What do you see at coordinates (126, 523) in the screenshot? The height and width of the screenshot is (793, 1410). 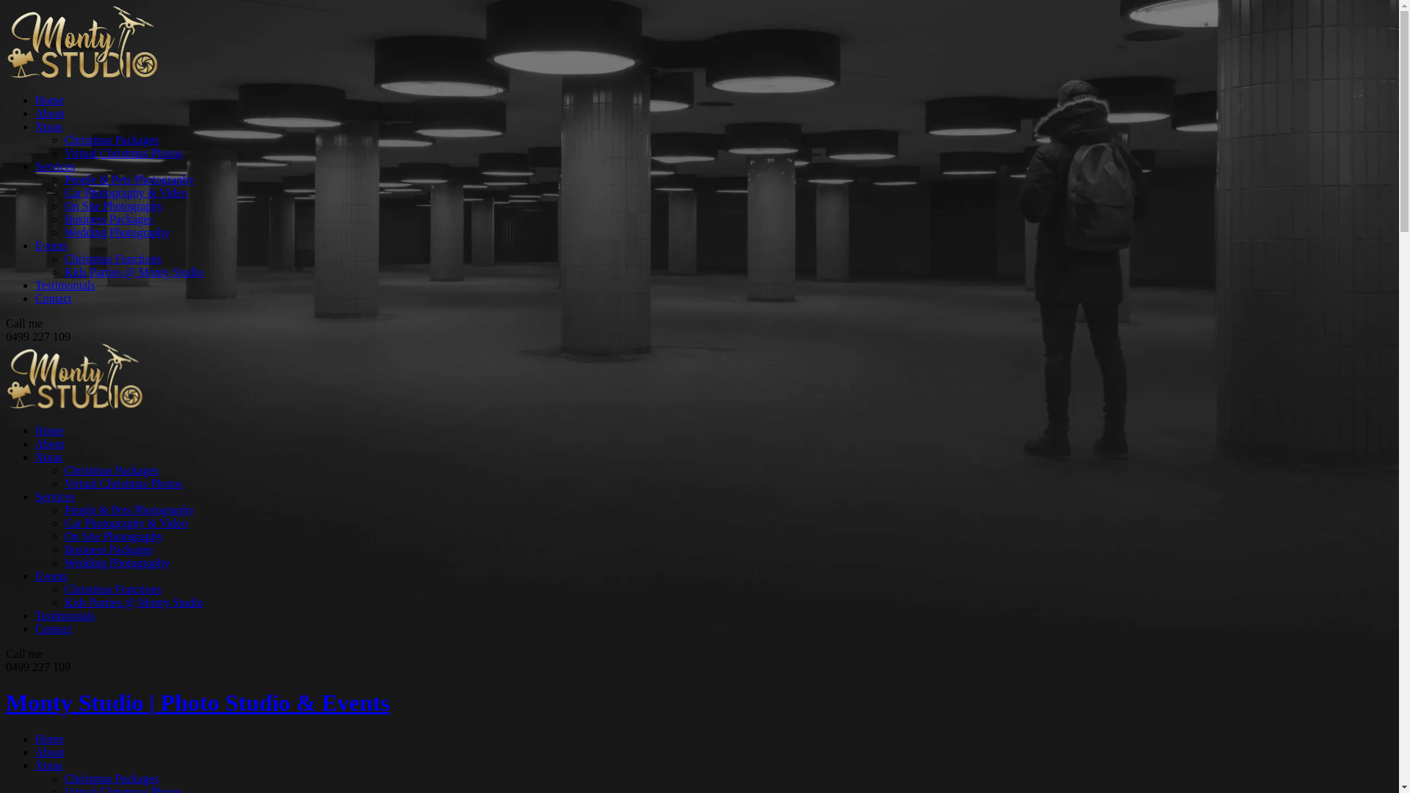 I see `Car Photography & Video` at bounding box center [126, 523].